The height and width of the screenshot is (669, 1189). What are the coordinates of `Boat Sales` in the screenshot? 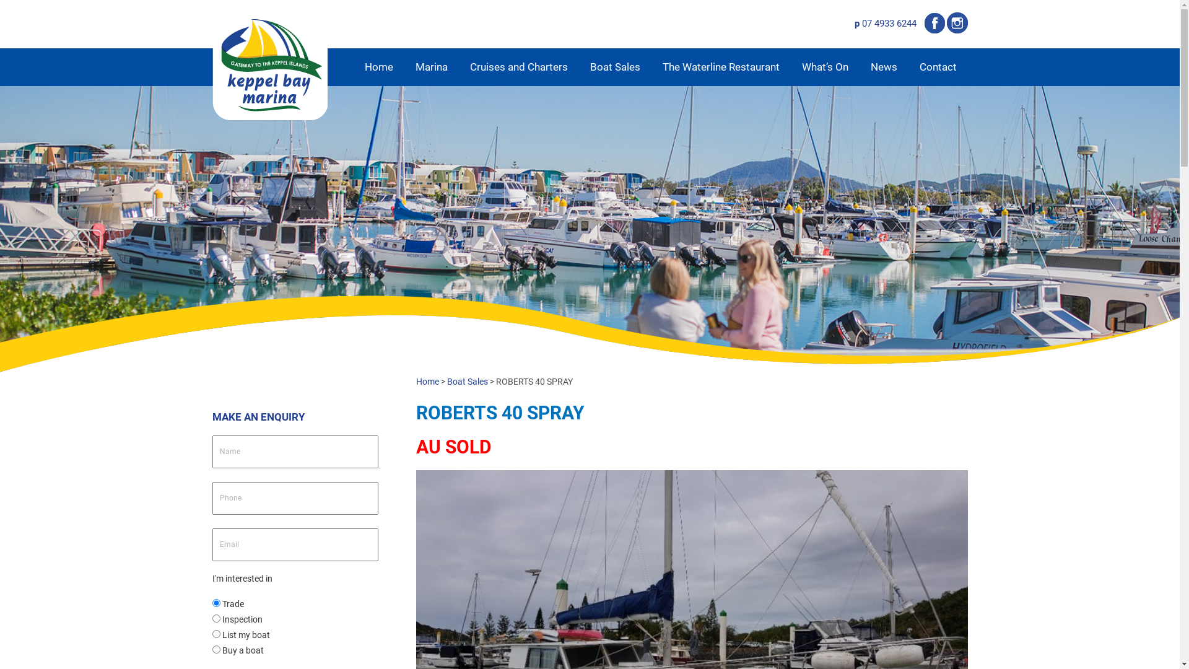 It's located at (468, 382).